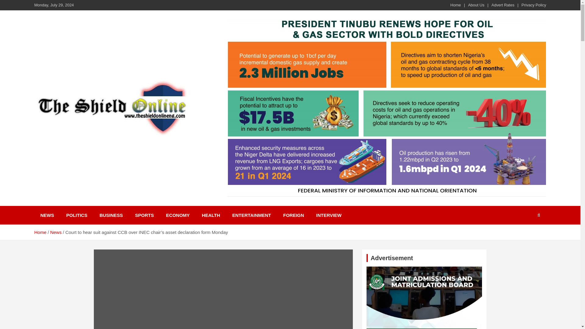 The height and width of the screenshot is (329, 585). Describe the element at coordinates (503, 5) in the screenshot. I see `Advert Rates` at that location.